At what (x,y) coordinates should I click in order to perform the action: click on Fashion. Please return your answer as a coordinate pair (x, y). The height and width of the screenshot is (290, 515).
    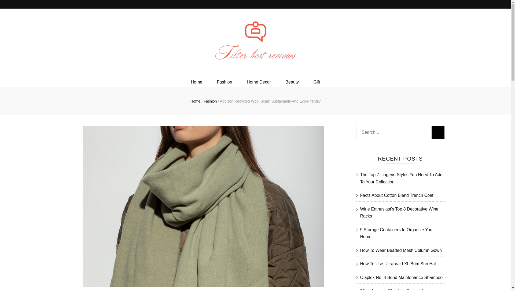
    Looking at the image, I should click on (224, 82).